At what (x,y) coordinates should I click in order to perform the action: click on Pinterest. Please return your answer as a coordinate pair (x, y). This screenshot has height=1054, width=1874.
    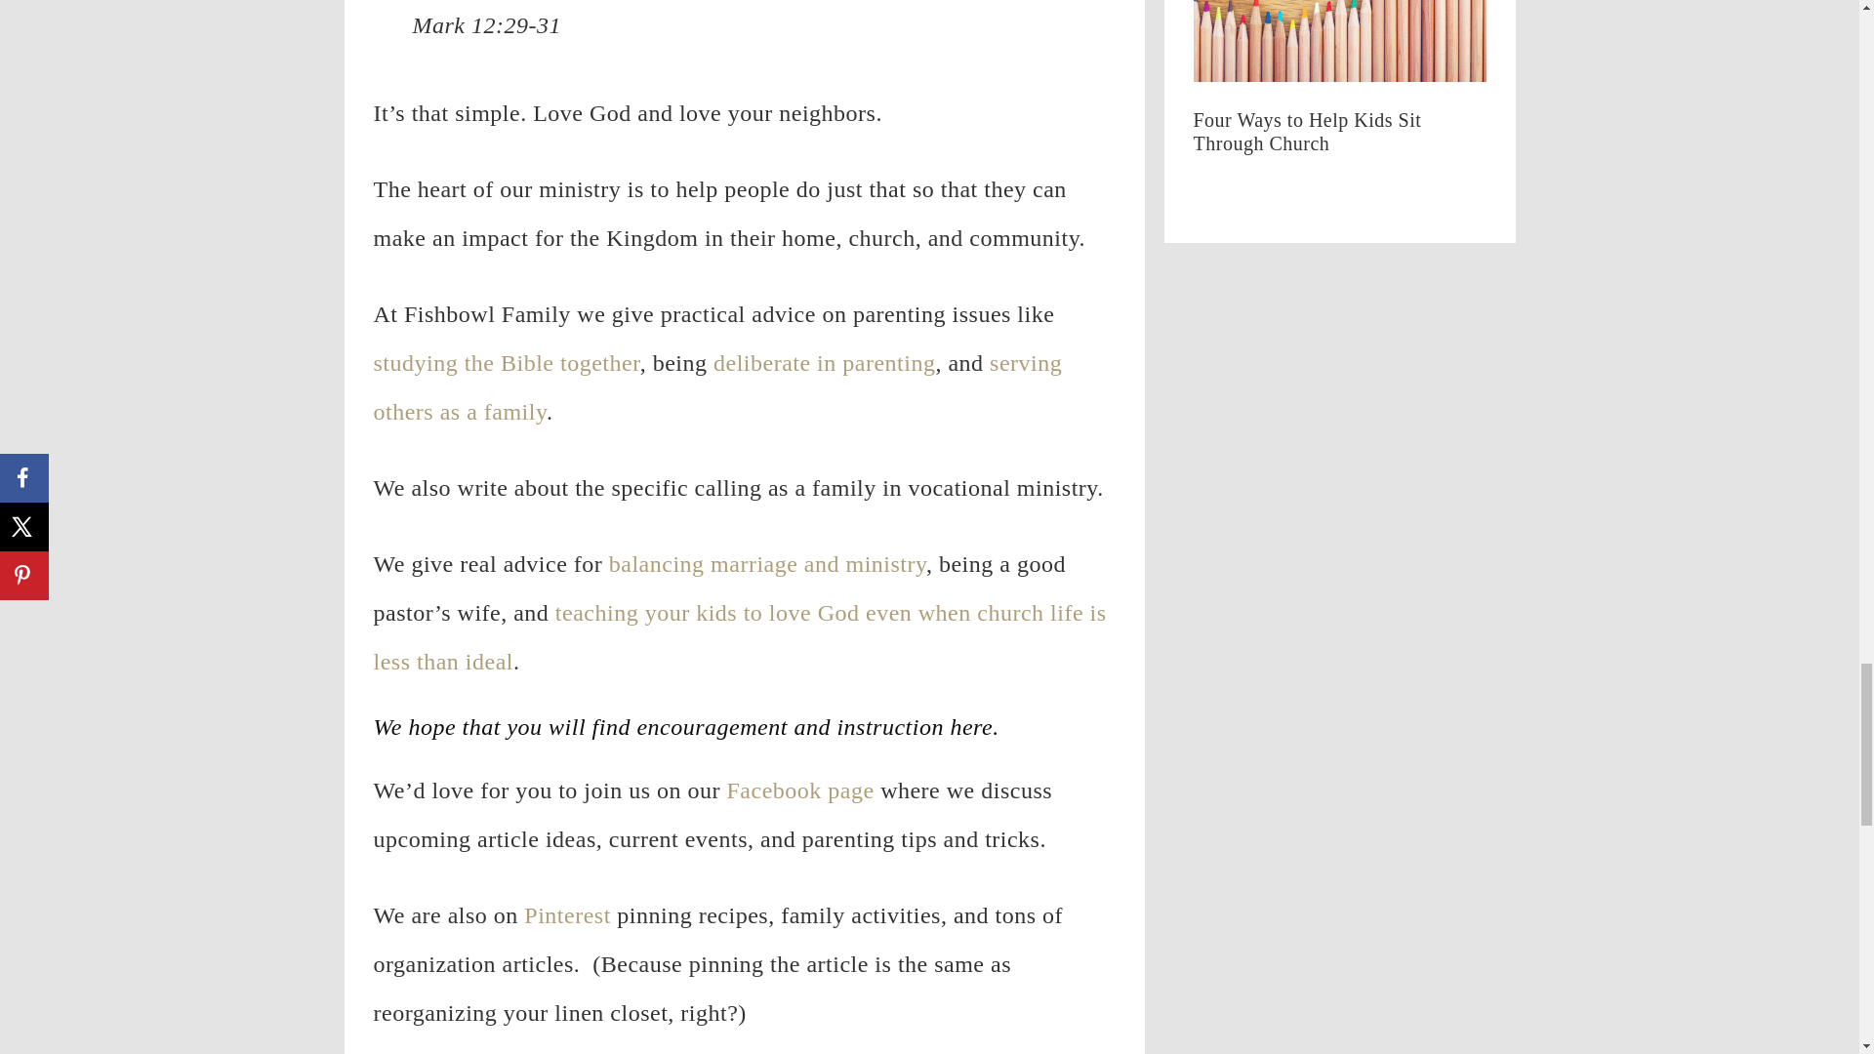
    Looking at the image, I should click on (567, 915).